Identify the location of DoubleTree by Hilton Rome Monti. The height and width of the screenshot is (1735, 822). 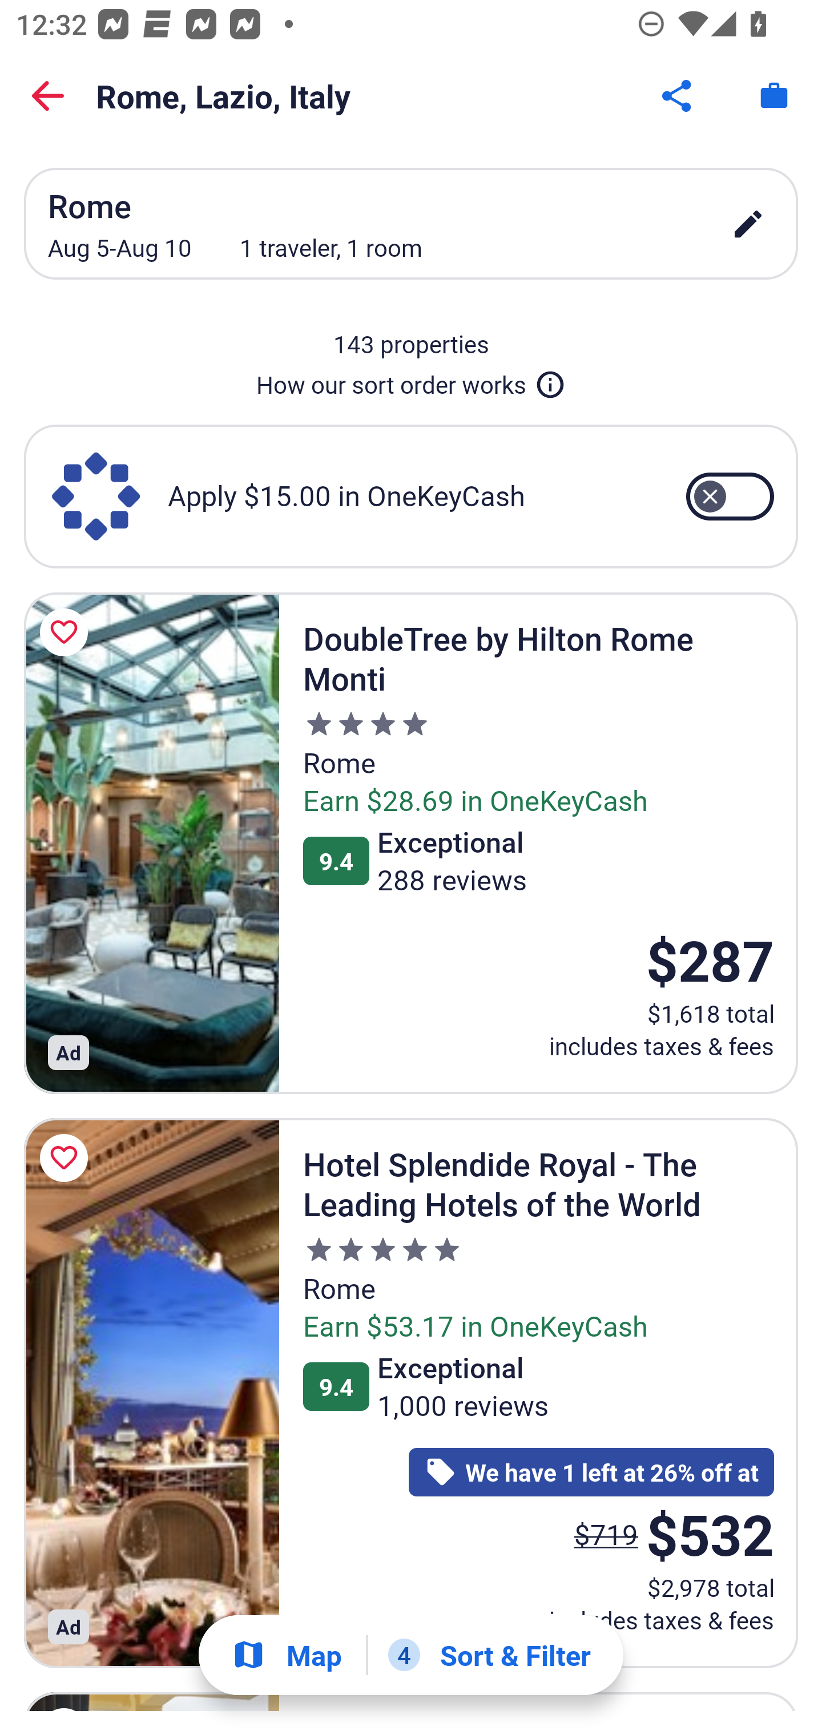
(151, 843).